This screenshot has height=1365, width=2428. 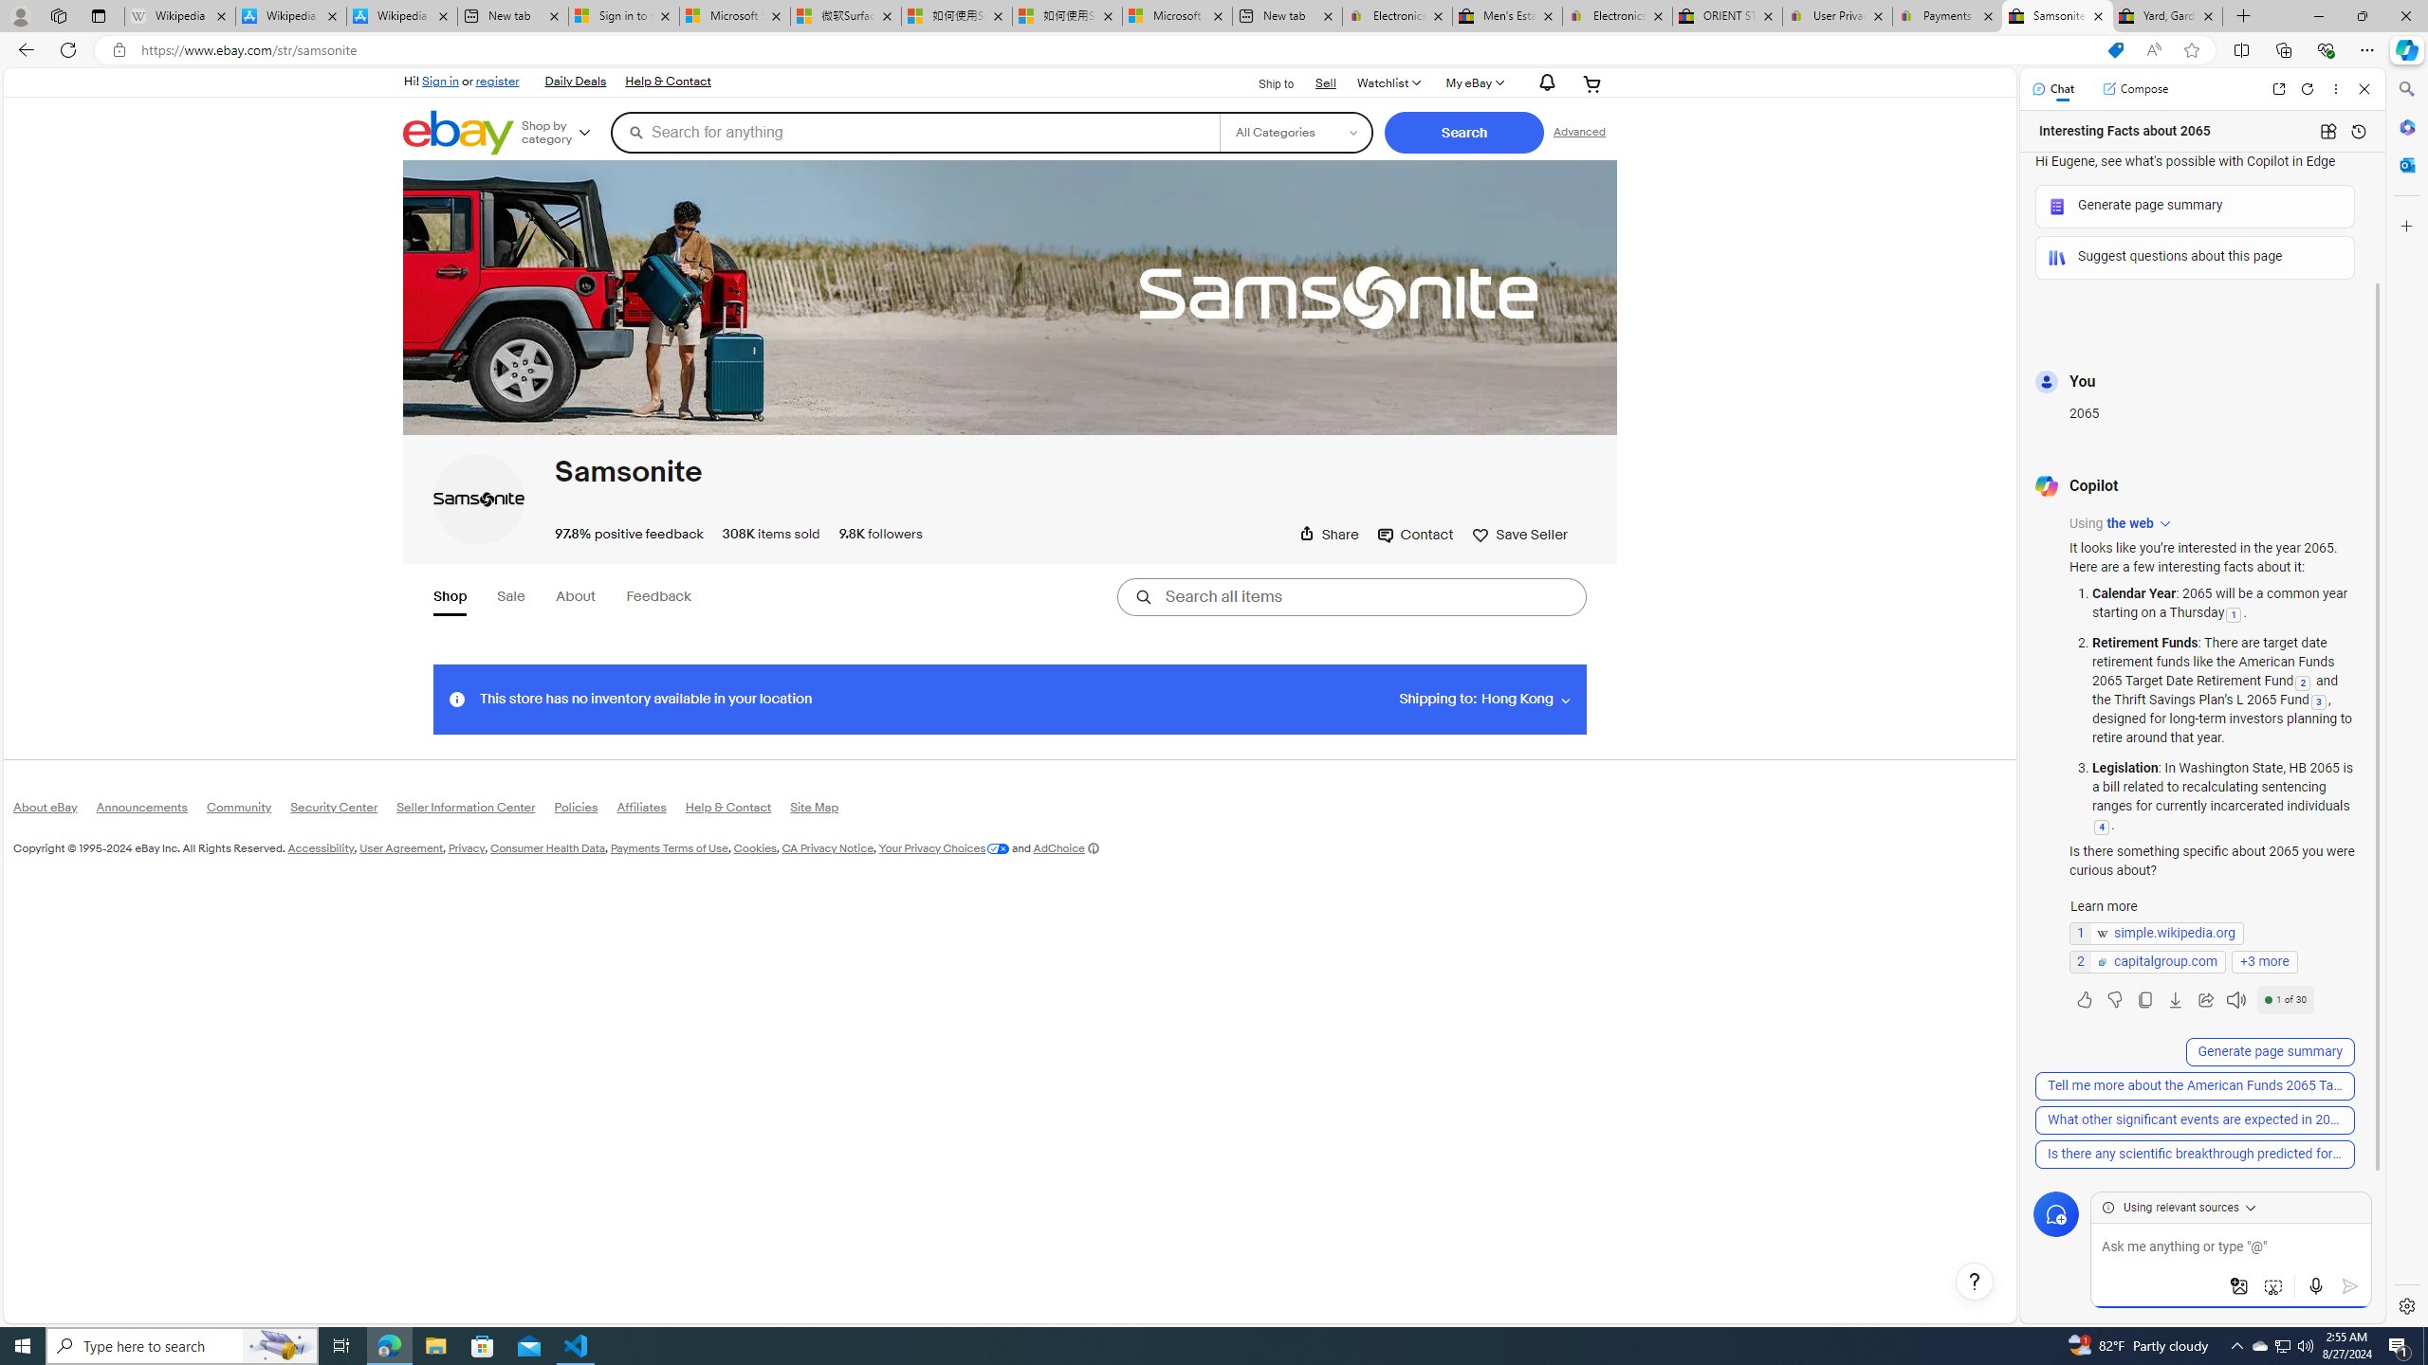 What do you see at coordinates (1519, 535) in the screenshot?
I see `Save Seller` at bounding box center [1519, 535].